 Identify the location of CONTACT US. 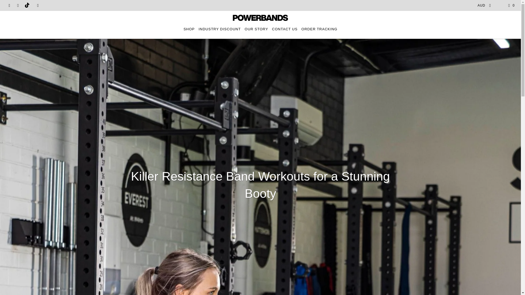
(285, 29).